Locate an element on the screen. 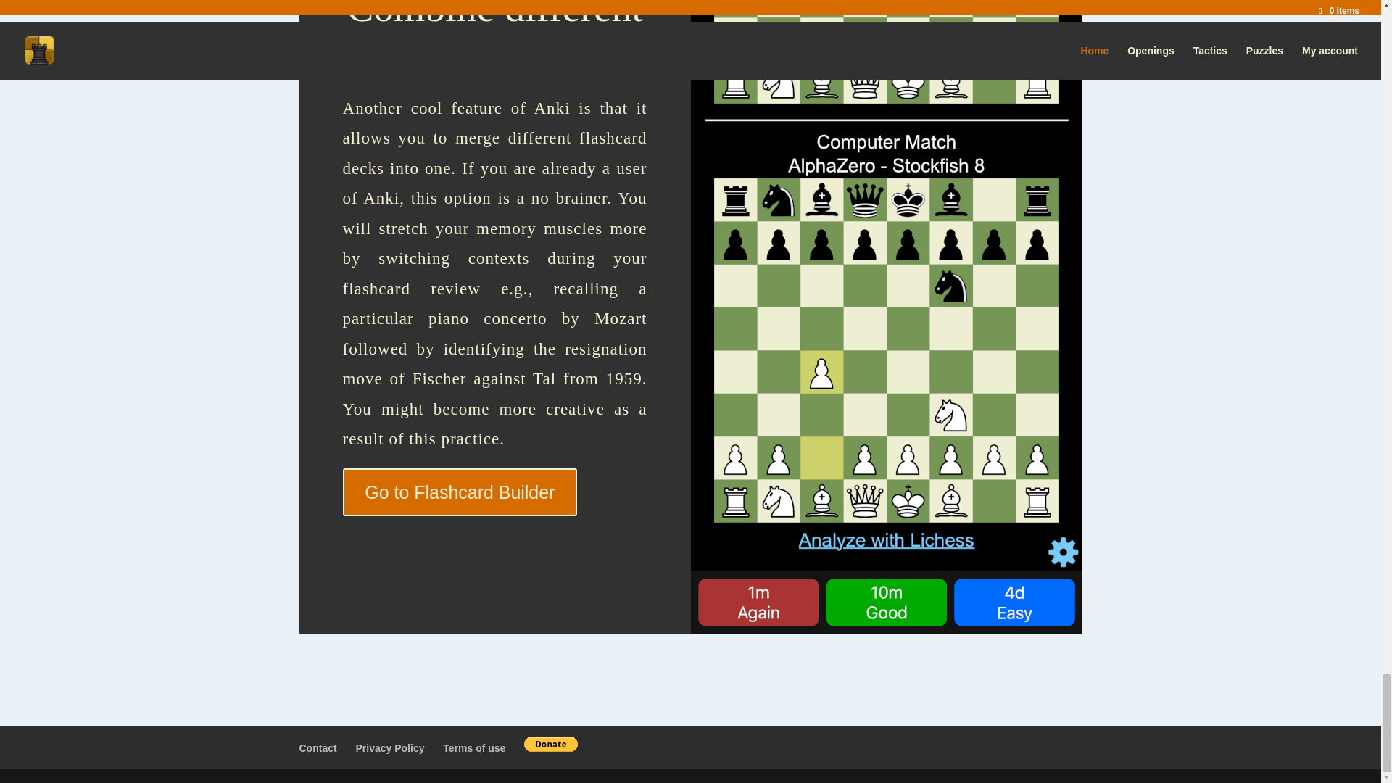  Contact is located at coordinates (318, 748).